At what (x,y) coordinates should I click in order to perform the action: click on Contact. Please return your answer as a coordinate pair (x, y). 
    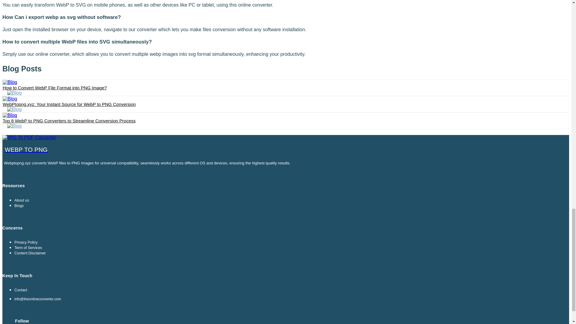
    Looking at the image, I should click on (21, 290).